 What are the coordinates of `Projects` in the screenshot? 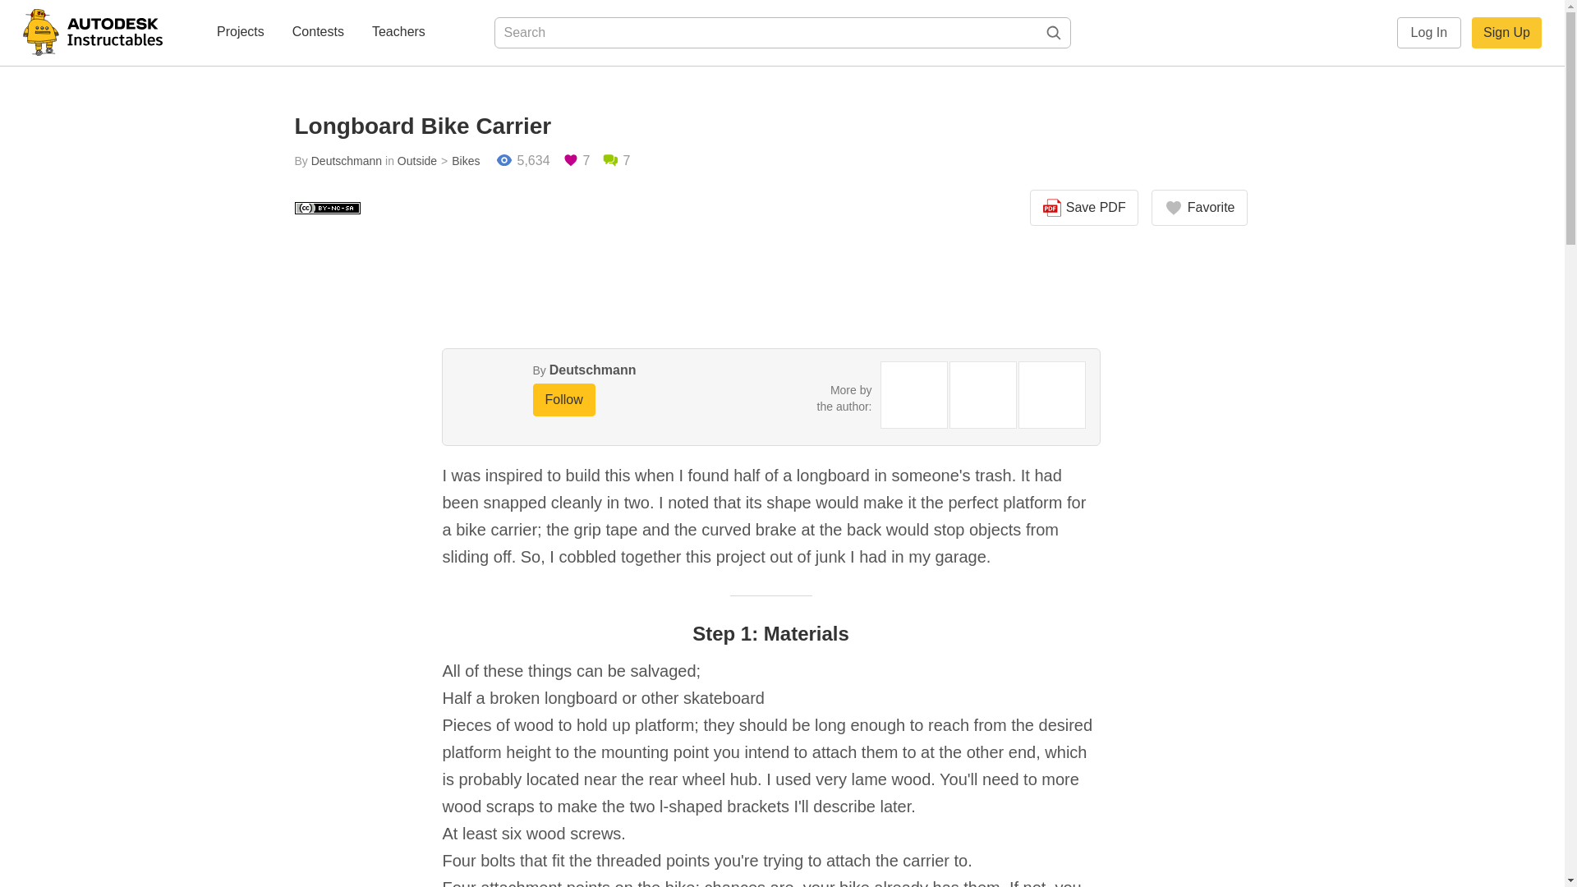 It's located at (240, 33).